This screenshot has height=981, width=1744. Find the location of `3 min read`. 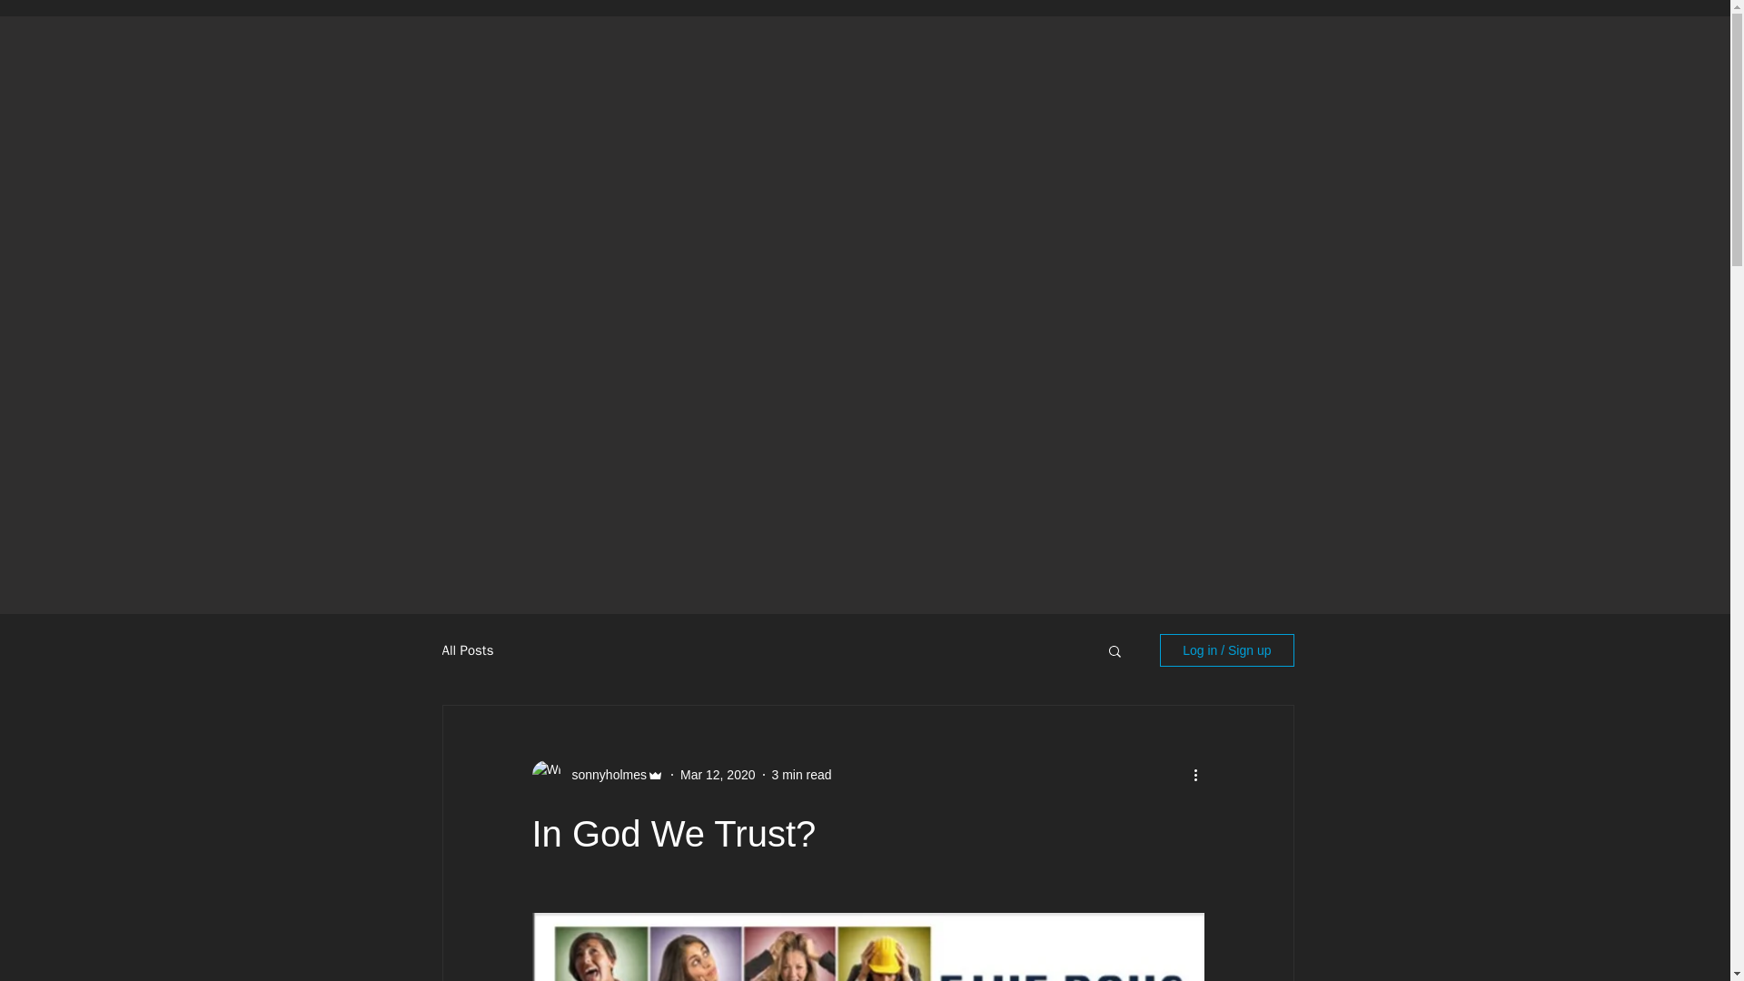

3 min read is located at coordinates (801, 773).